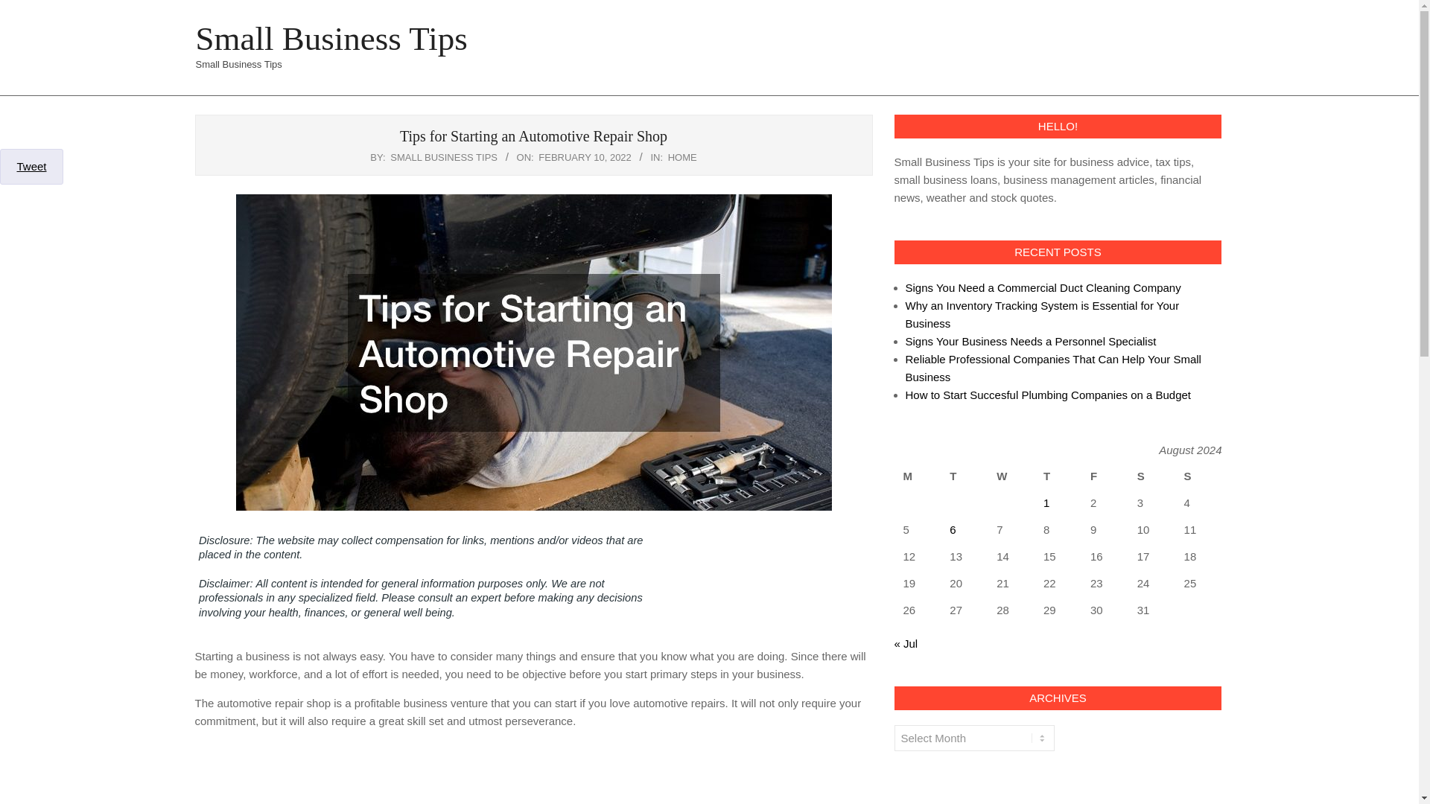  I want to click on Signs You Need a Commercial Duct Cleaning Company, so click(1043, 287).